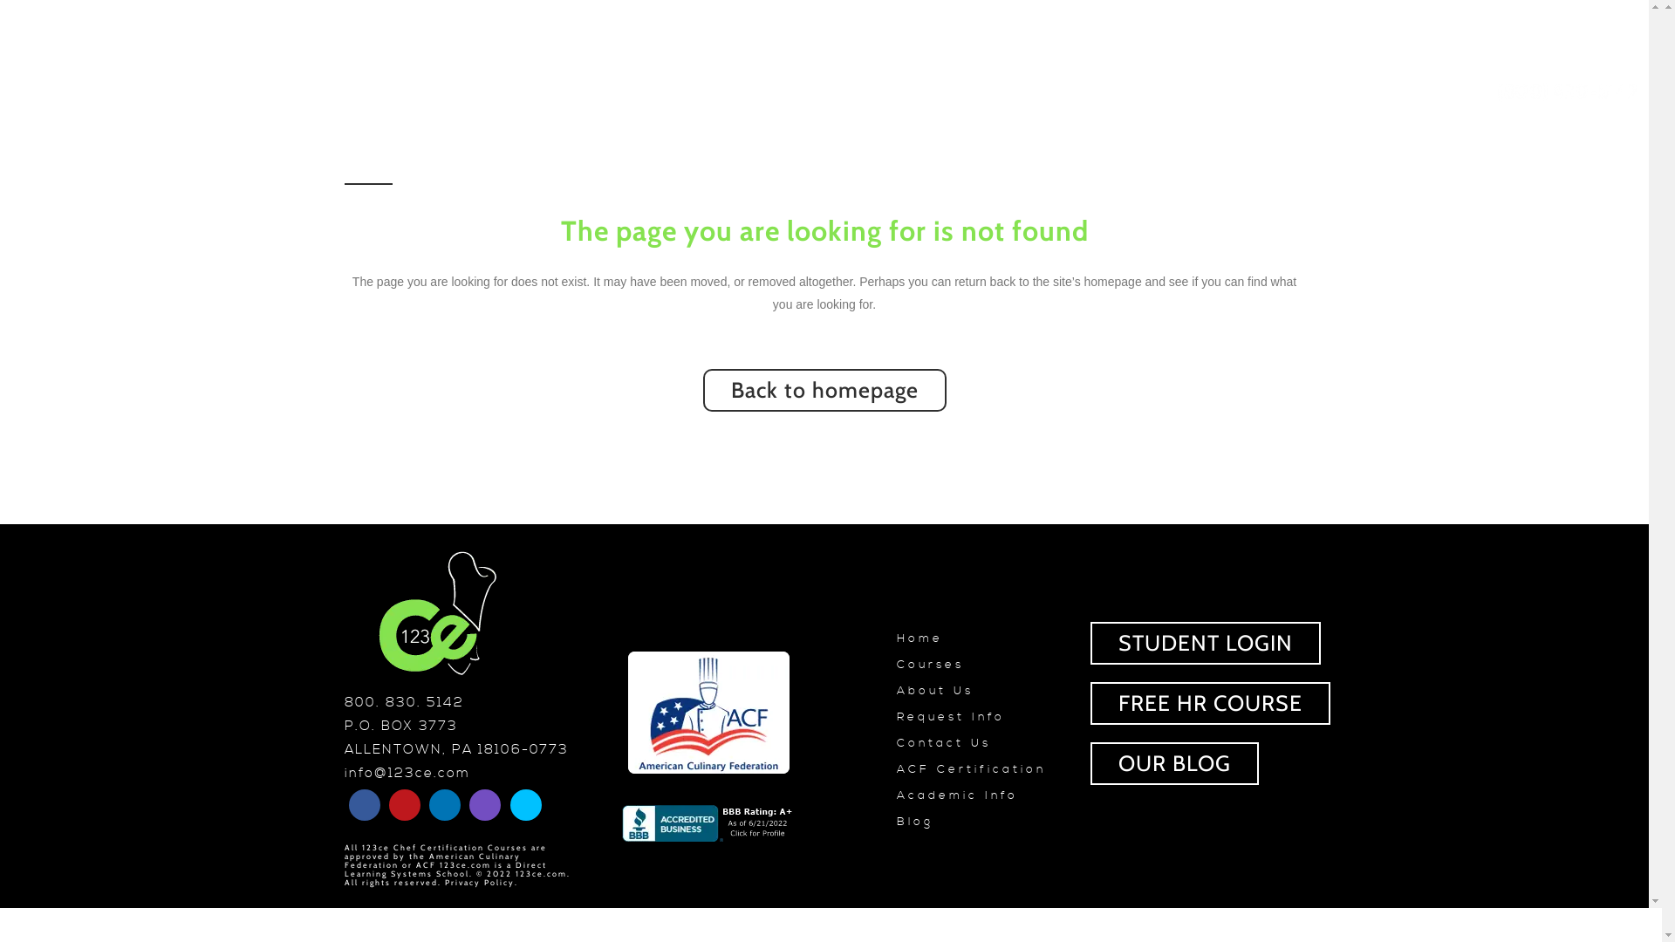 This screenshot has width=1675, height=942. Describe the element at coordinates (979, 717) in the screenshot. I see `Request Info` at that location.